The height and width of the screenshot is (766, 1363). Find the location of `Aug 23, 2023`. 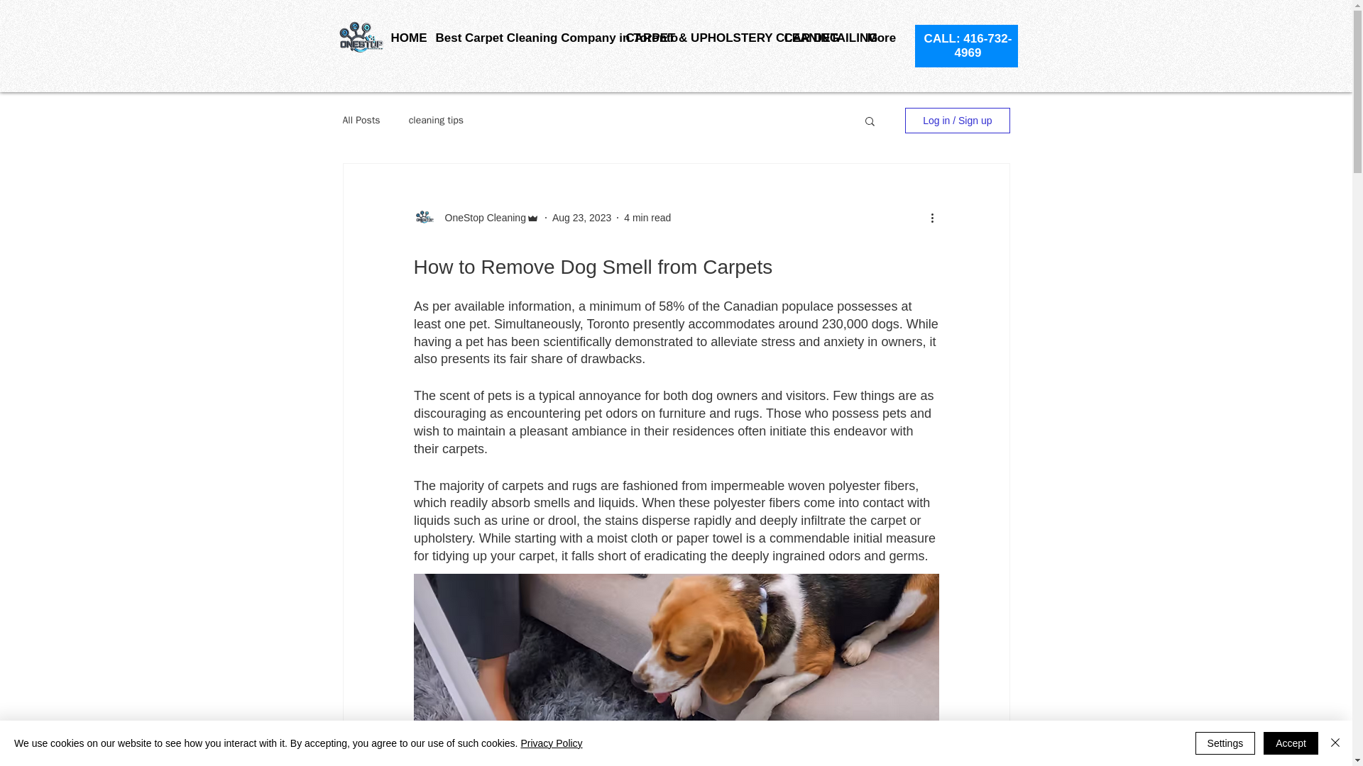

Aug 23, 2023 is located at coordinates (581, 217).